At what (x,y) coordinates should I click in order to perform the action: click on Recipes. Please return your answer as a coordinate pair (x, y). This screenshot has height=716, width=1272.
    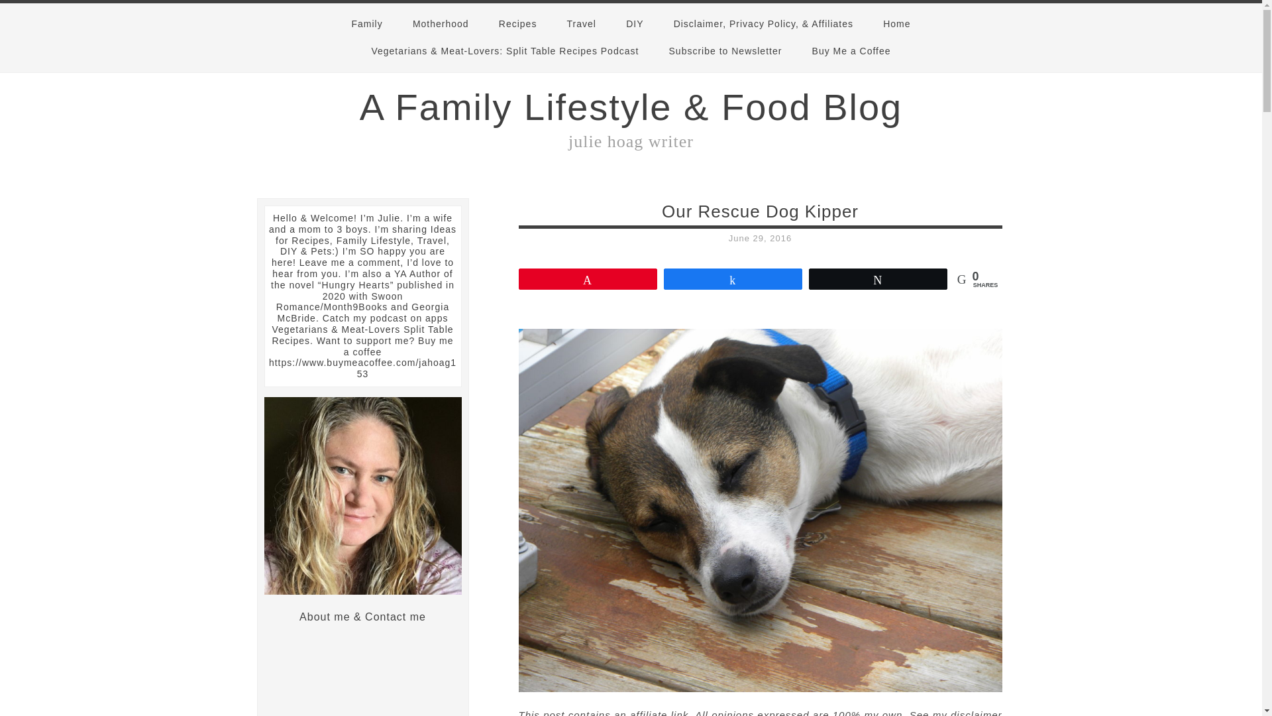
    Looking at the image, I should click on (518, 24).